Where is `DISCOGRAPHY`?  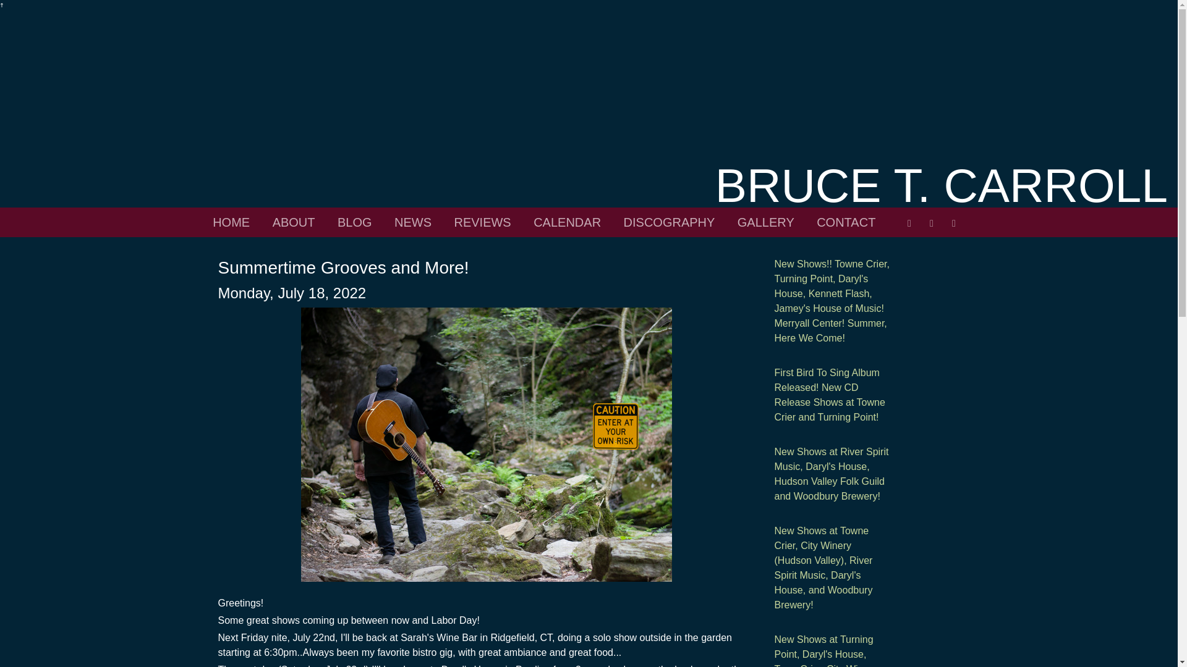
DISCOGRAPHY is located at coordinates (670, 222).